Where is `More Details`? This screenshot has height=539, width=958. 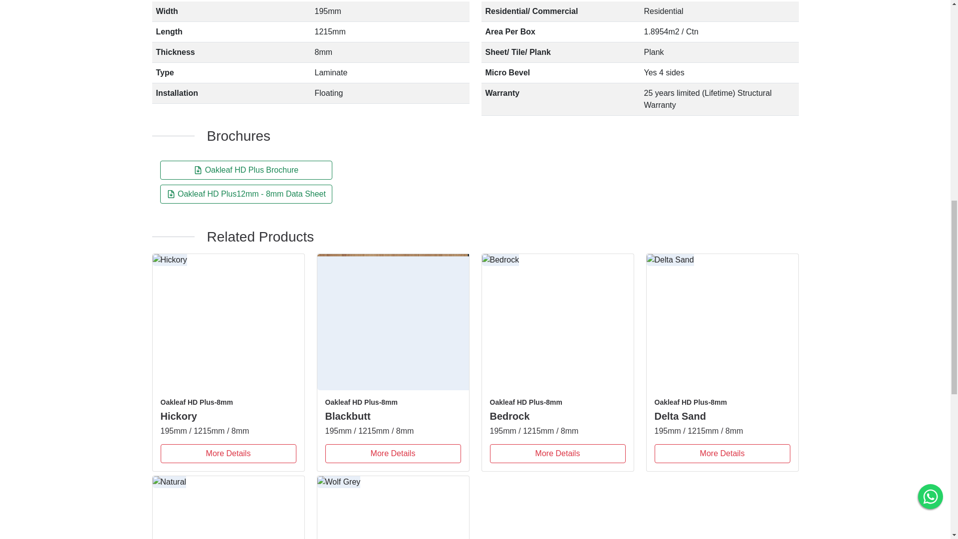 More Details is located at coordinates (722, 453).